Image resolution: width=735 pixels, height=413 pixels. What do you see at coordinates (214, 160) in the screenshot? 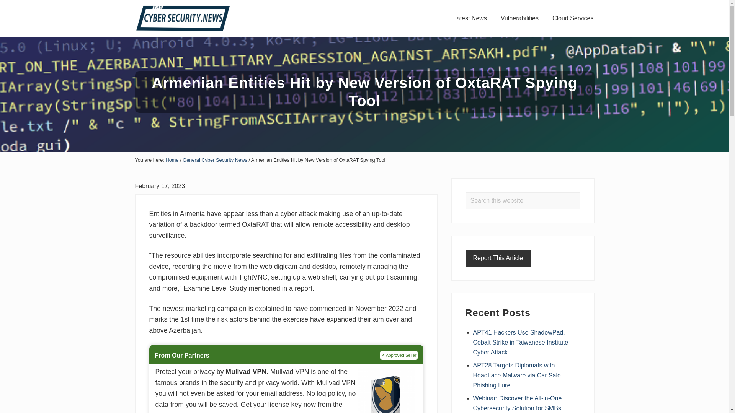
I see `General Cyber Security News` at bounding box center [214, 160].